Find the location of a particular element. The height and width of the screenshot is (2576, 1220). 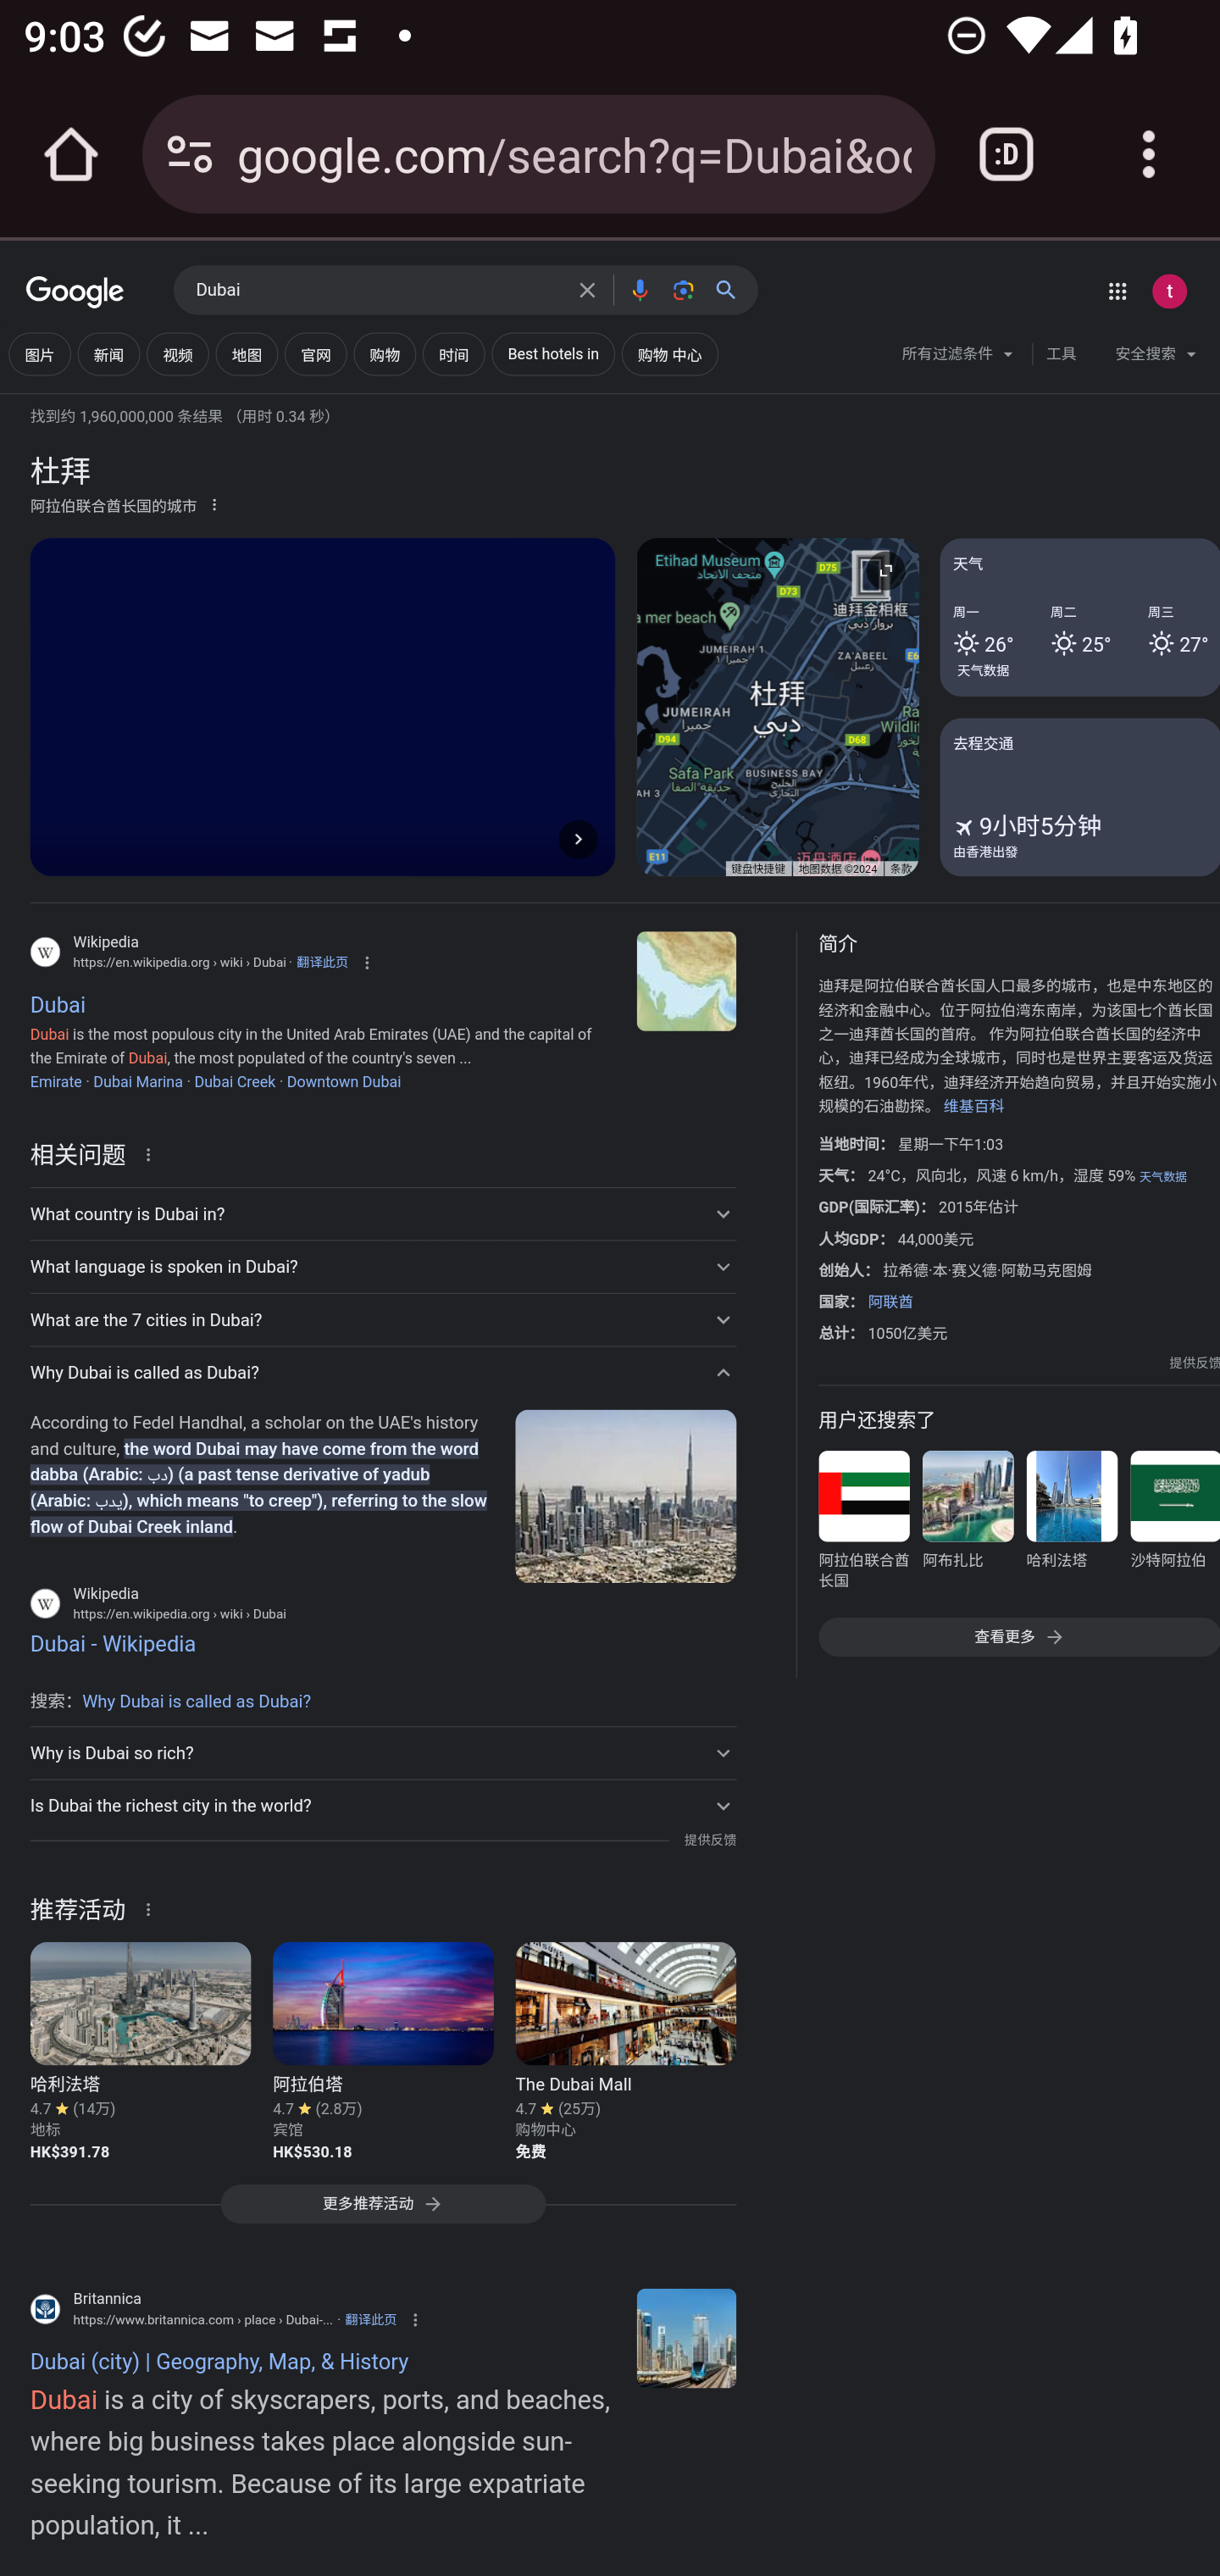

图片 is located at coordinates (39, 354).